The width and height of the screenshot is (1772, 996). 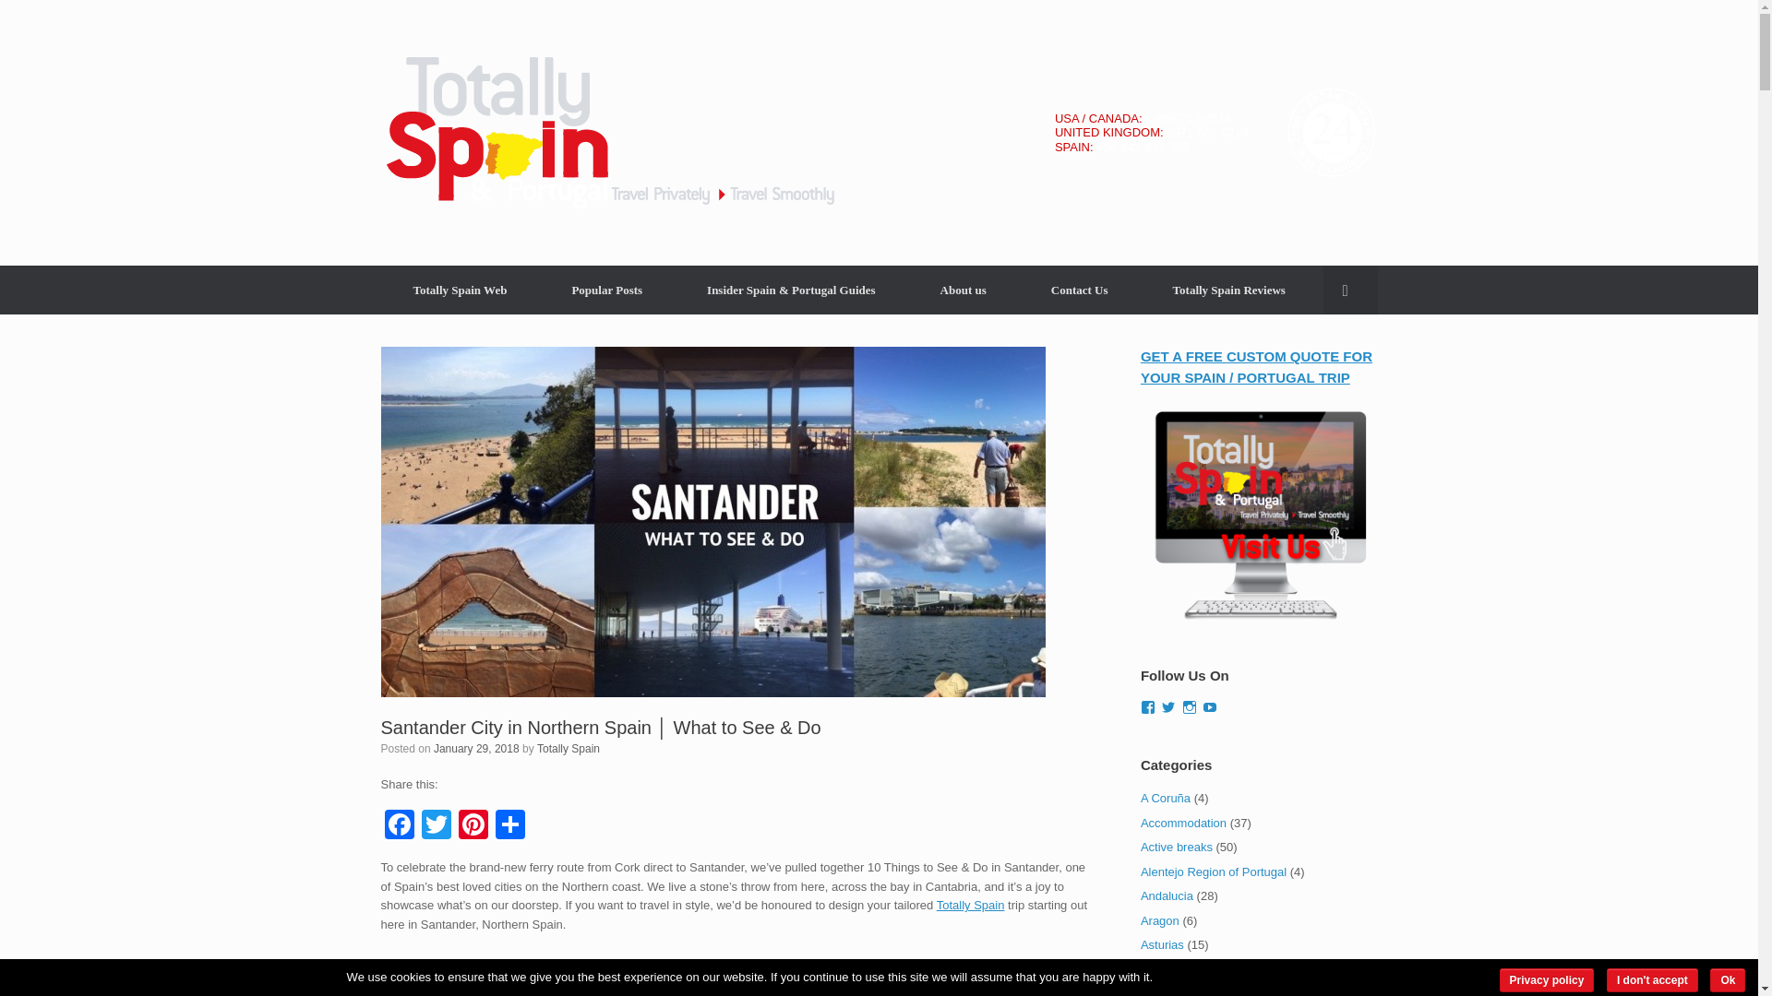 What do you see at coordinates (569, 748) in the screenshot?
I see `View all posts by Totally Spain` at bounding box center [569, 748].